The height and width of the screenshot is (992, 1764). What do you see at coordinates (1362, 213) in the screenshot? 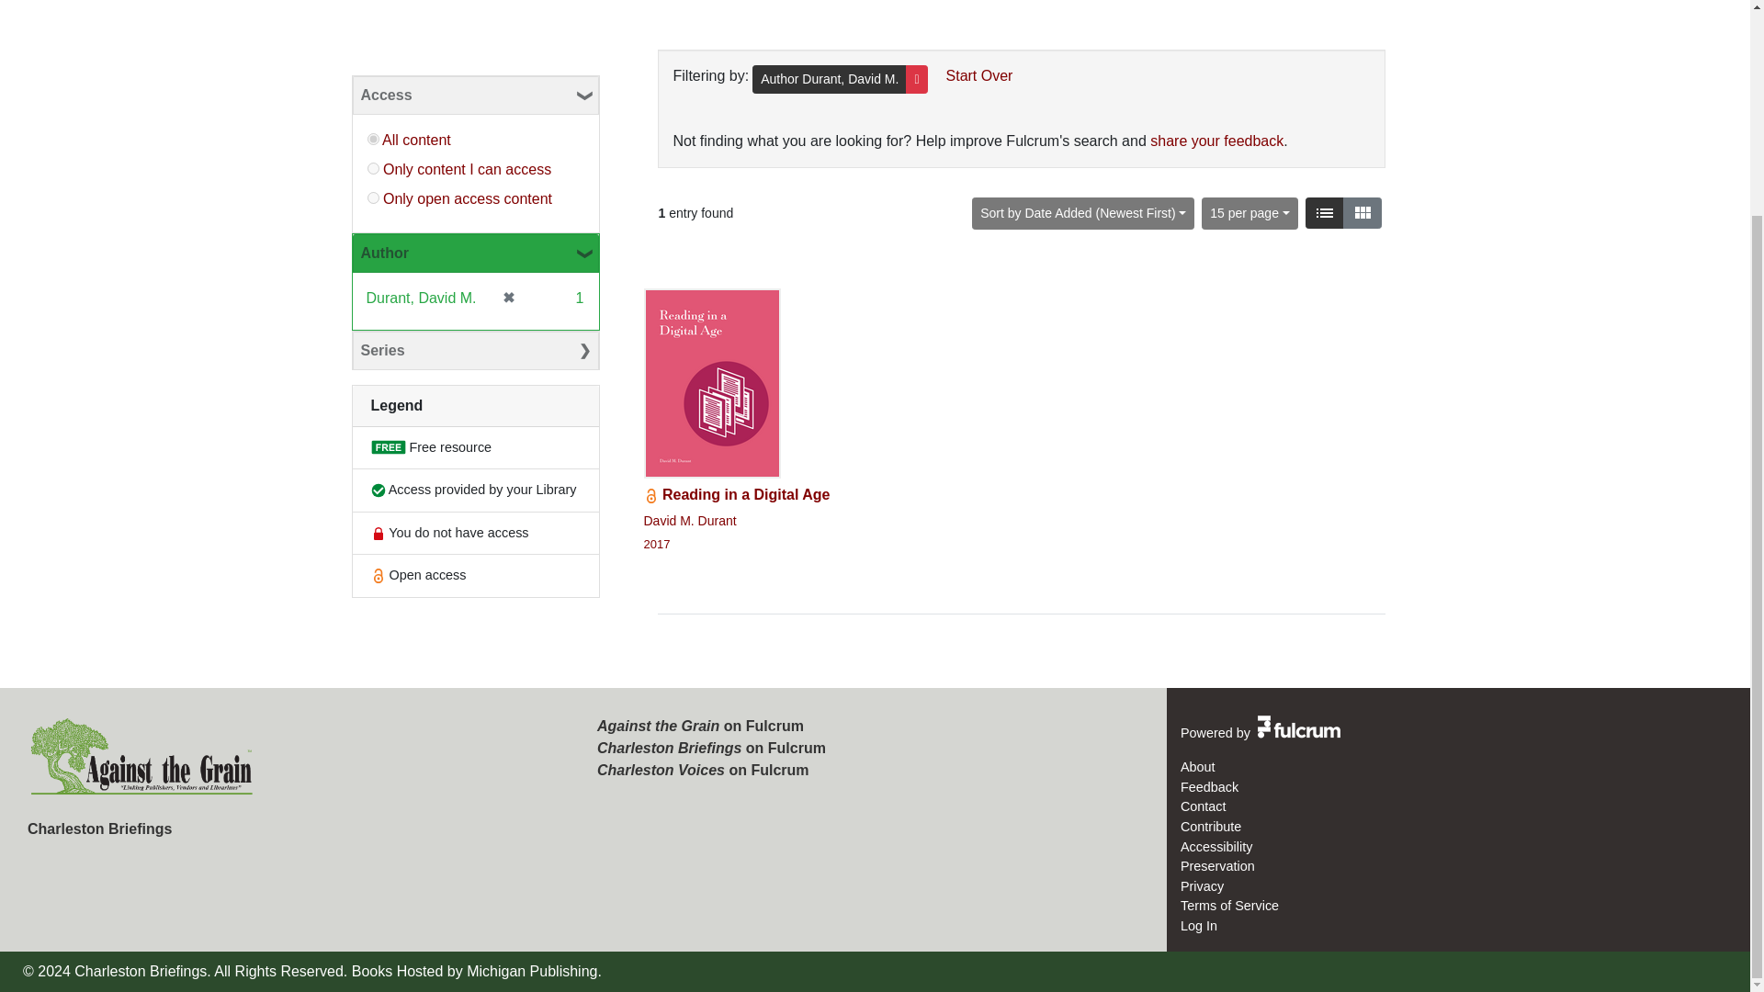
I see `on` at bounding box center [1362, 213].